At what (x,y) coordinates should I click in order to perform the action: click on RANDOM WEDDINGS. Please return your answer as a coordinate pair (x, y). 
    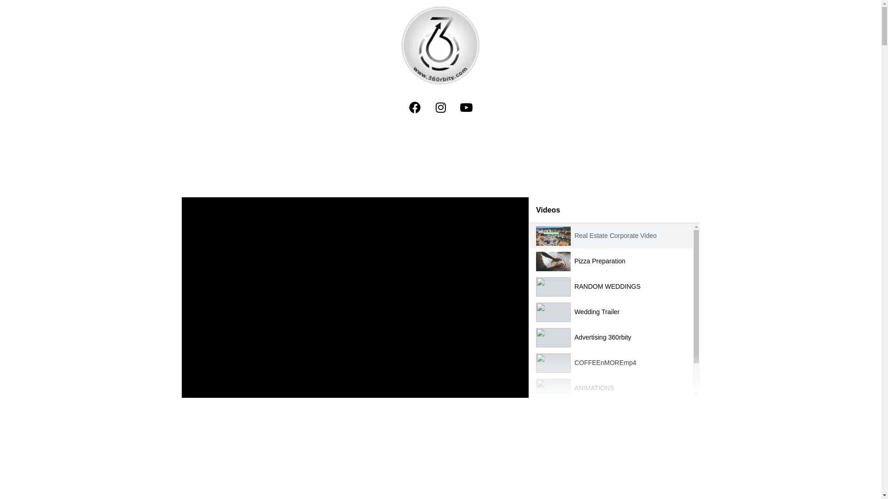
    Looking at the image, I should click on (608, 286).